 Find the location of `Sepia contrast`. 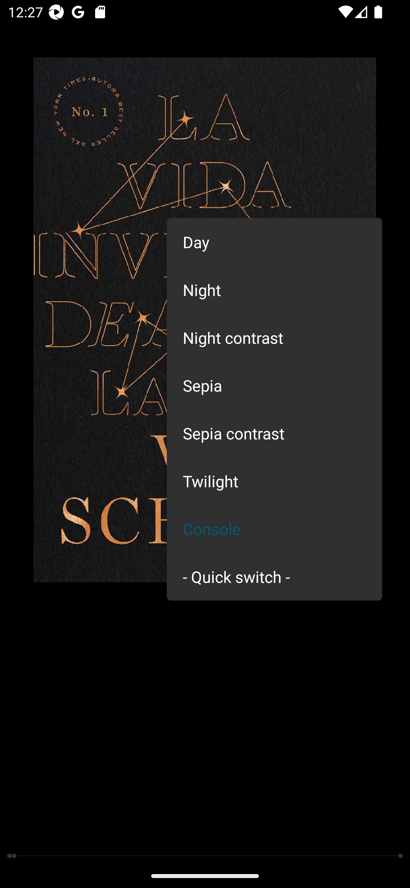

Sepia contrast is located at coordinates (274, 433).